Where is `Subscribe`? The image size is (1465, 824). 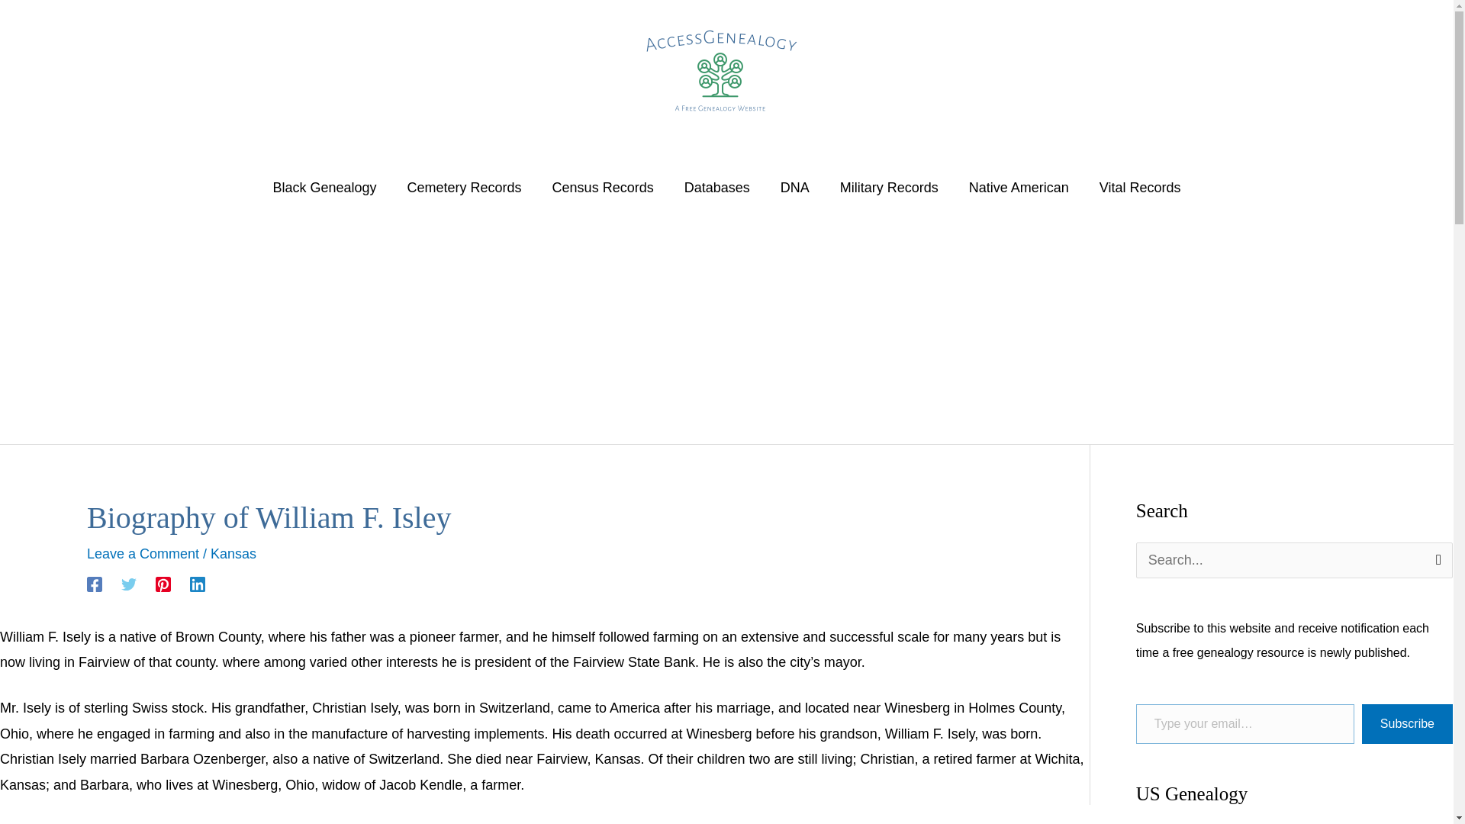
Subscribe is located at coordinates (1407, 725).